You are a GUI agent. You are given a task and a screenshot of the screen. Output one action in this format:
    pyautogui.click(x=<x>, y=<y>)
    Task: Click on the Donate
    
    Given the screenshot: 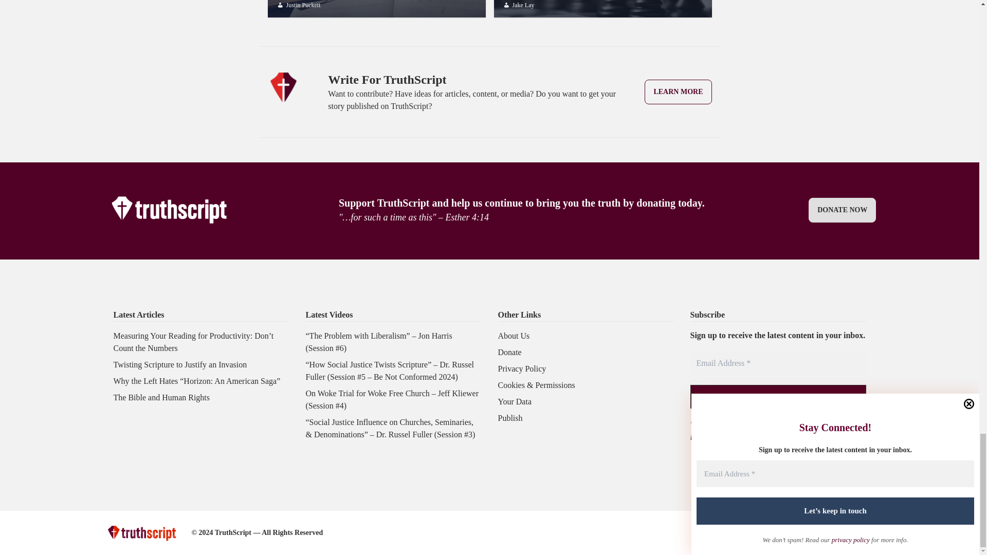 What is the action you would take?
    pyautogui.click(x=509, y=353)
    